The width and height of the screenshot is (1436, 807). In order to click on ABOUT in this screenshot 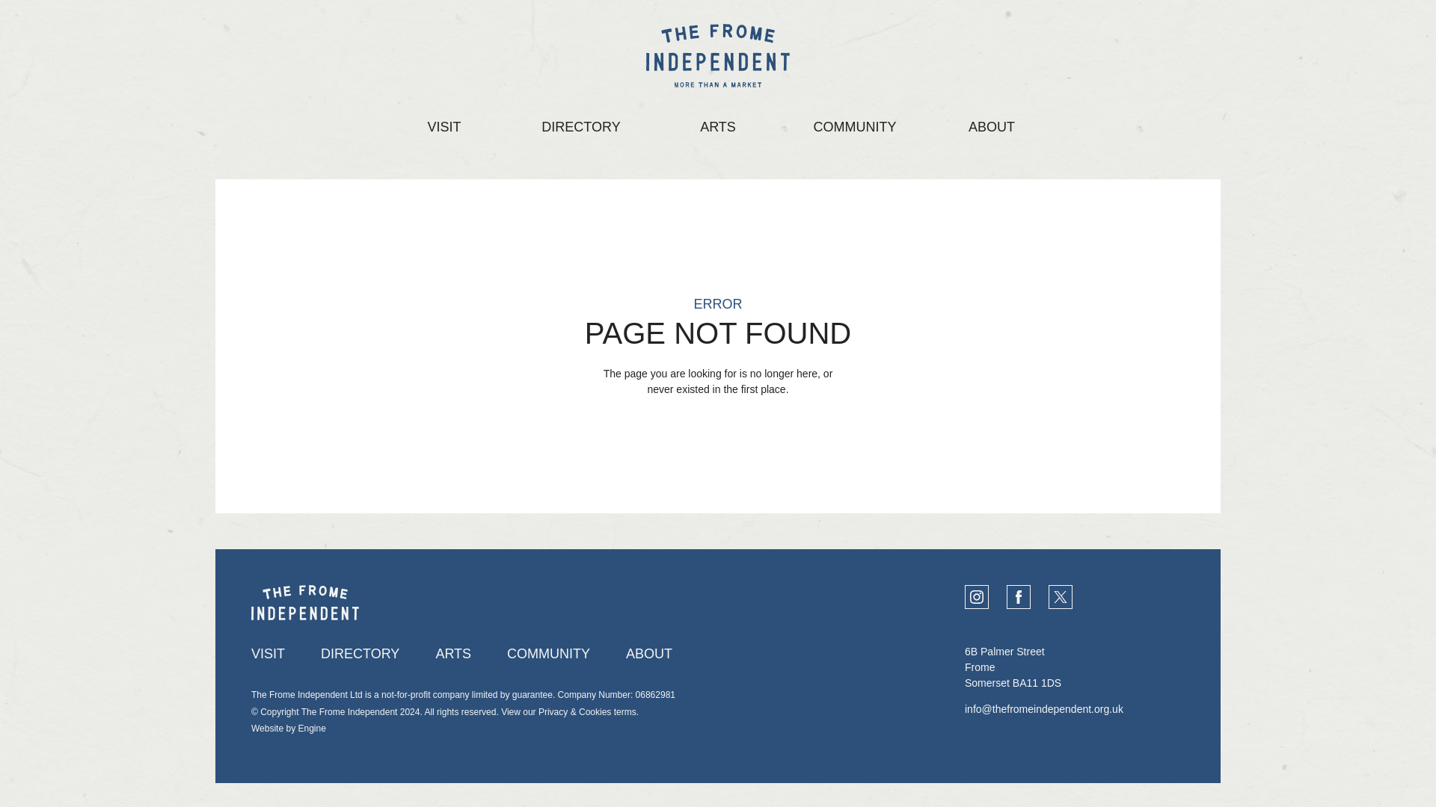, I will do `click(649, 653)`.